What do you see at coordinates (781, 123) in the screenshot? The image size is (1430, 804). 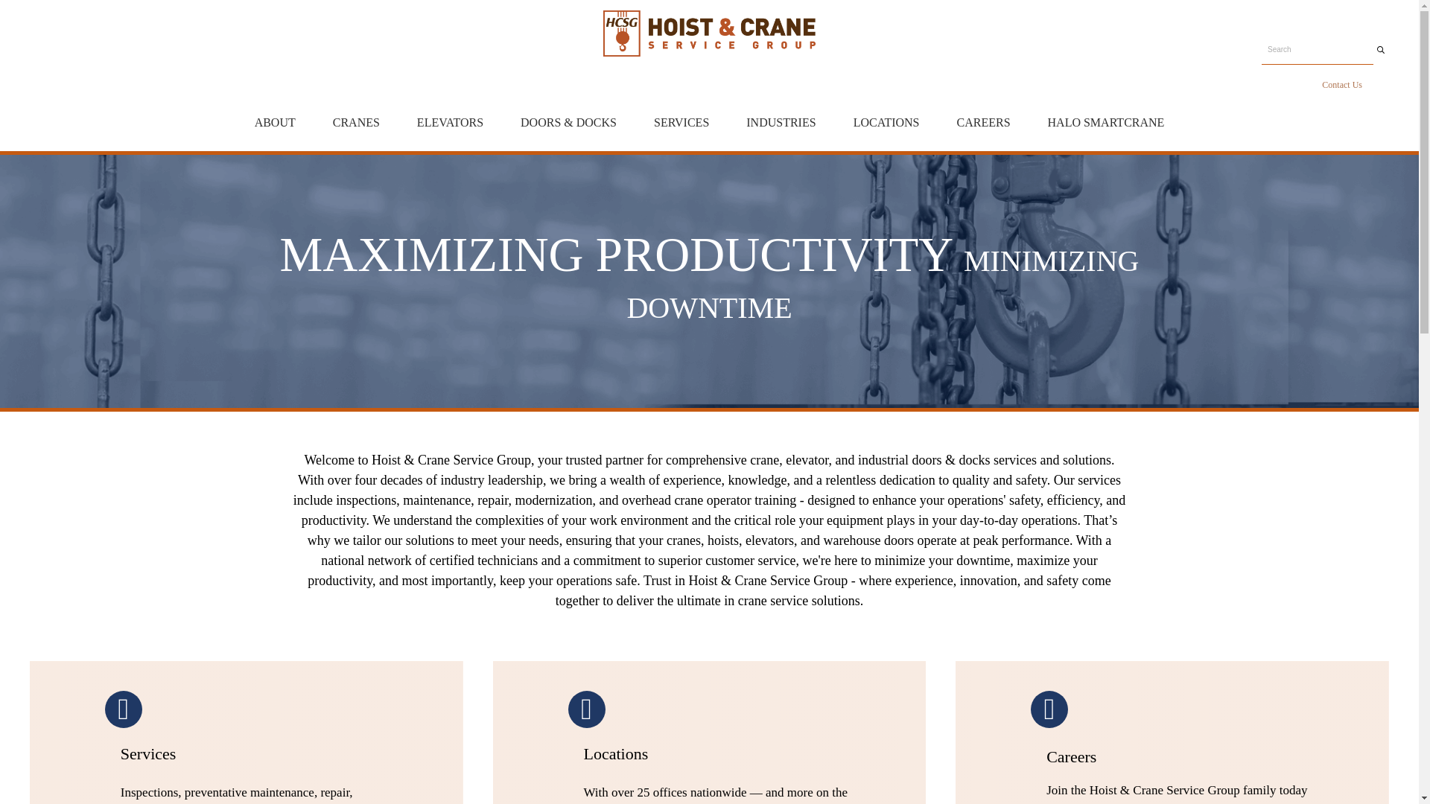 I see `INDUSTRIES` at bounding box center [781, 123].